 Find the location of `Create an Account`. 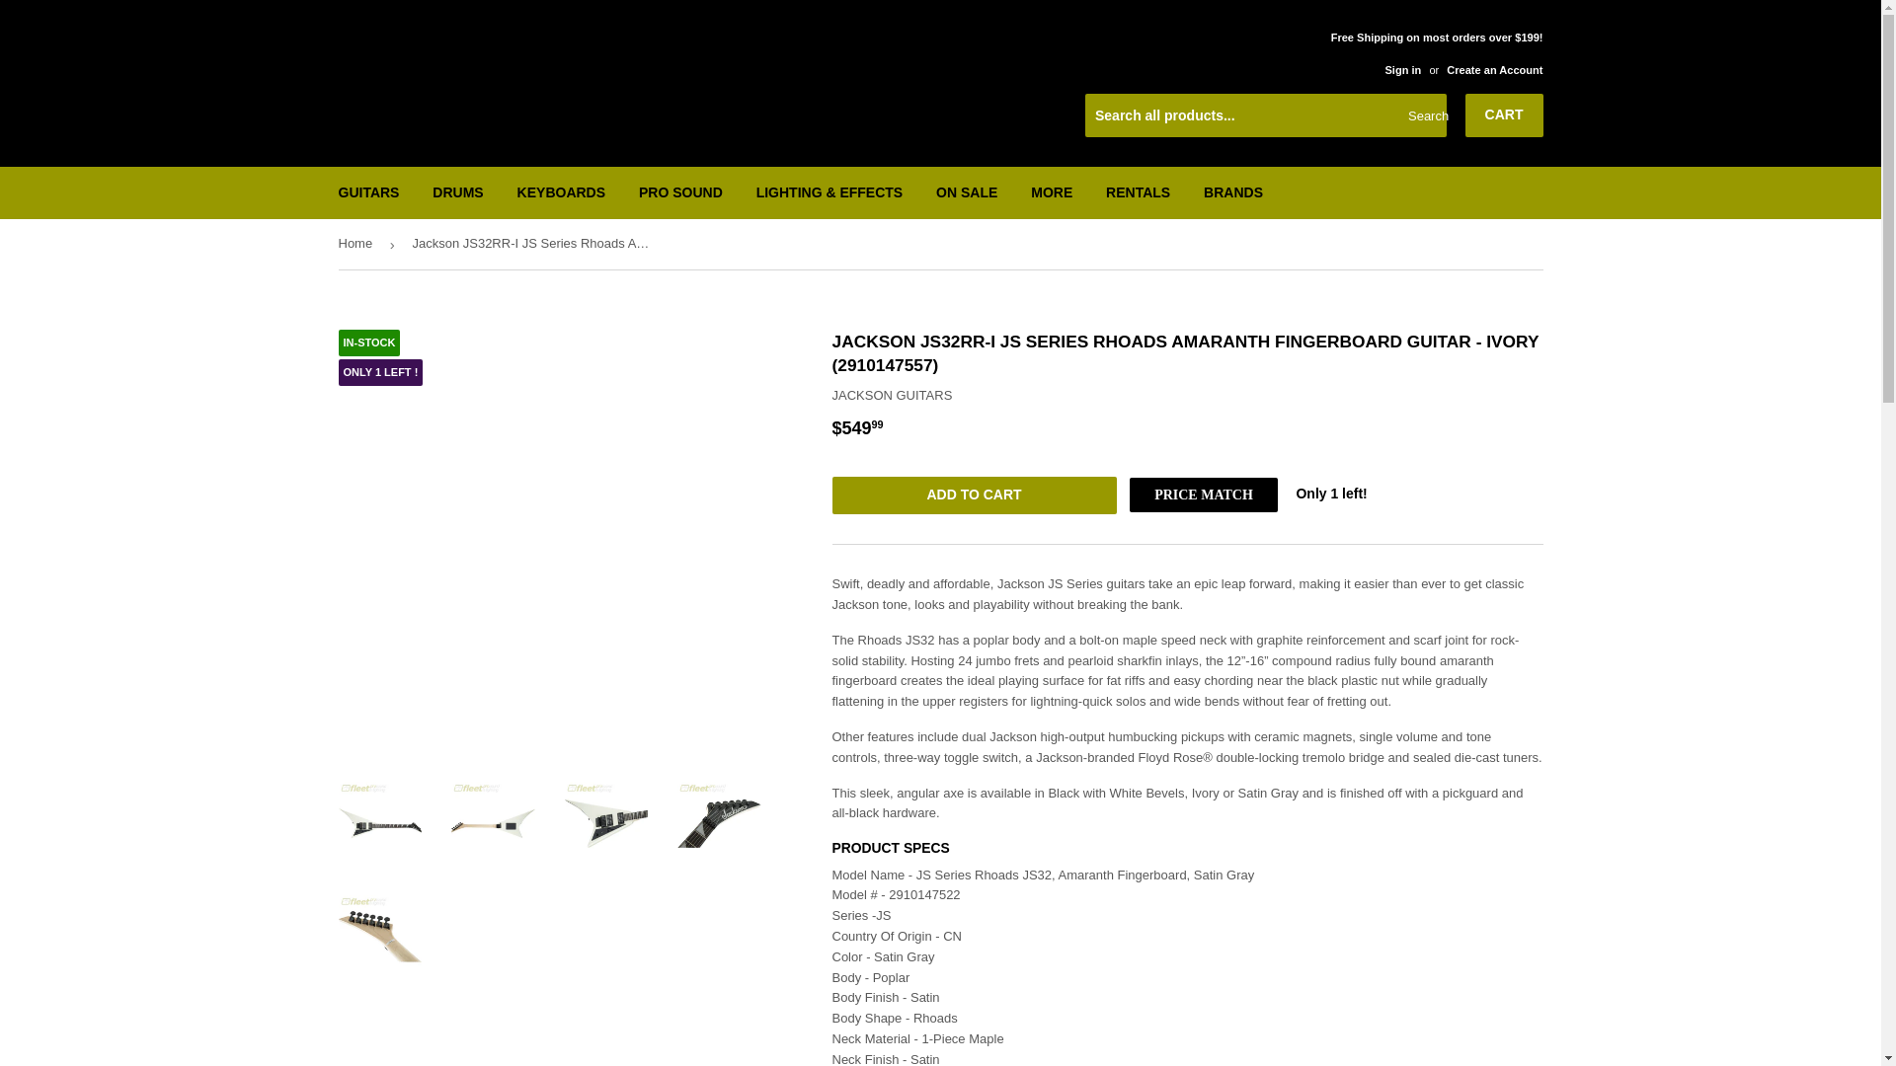

Create an Account is located at coordinates (1494, 69).